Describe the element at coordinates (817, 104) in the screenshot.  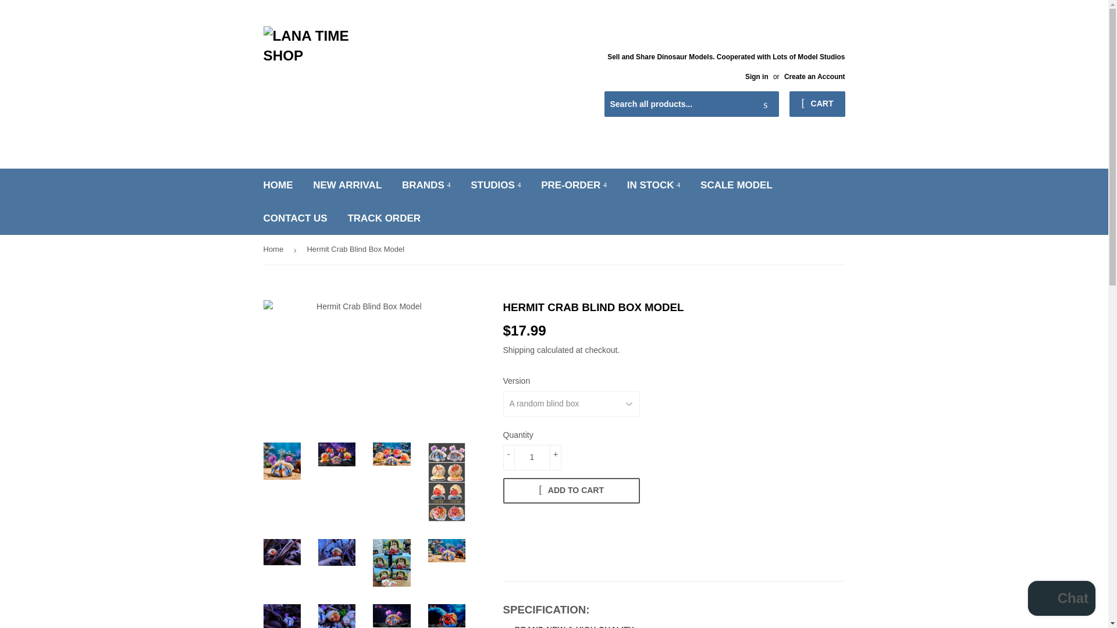
I see `CART` at that location.